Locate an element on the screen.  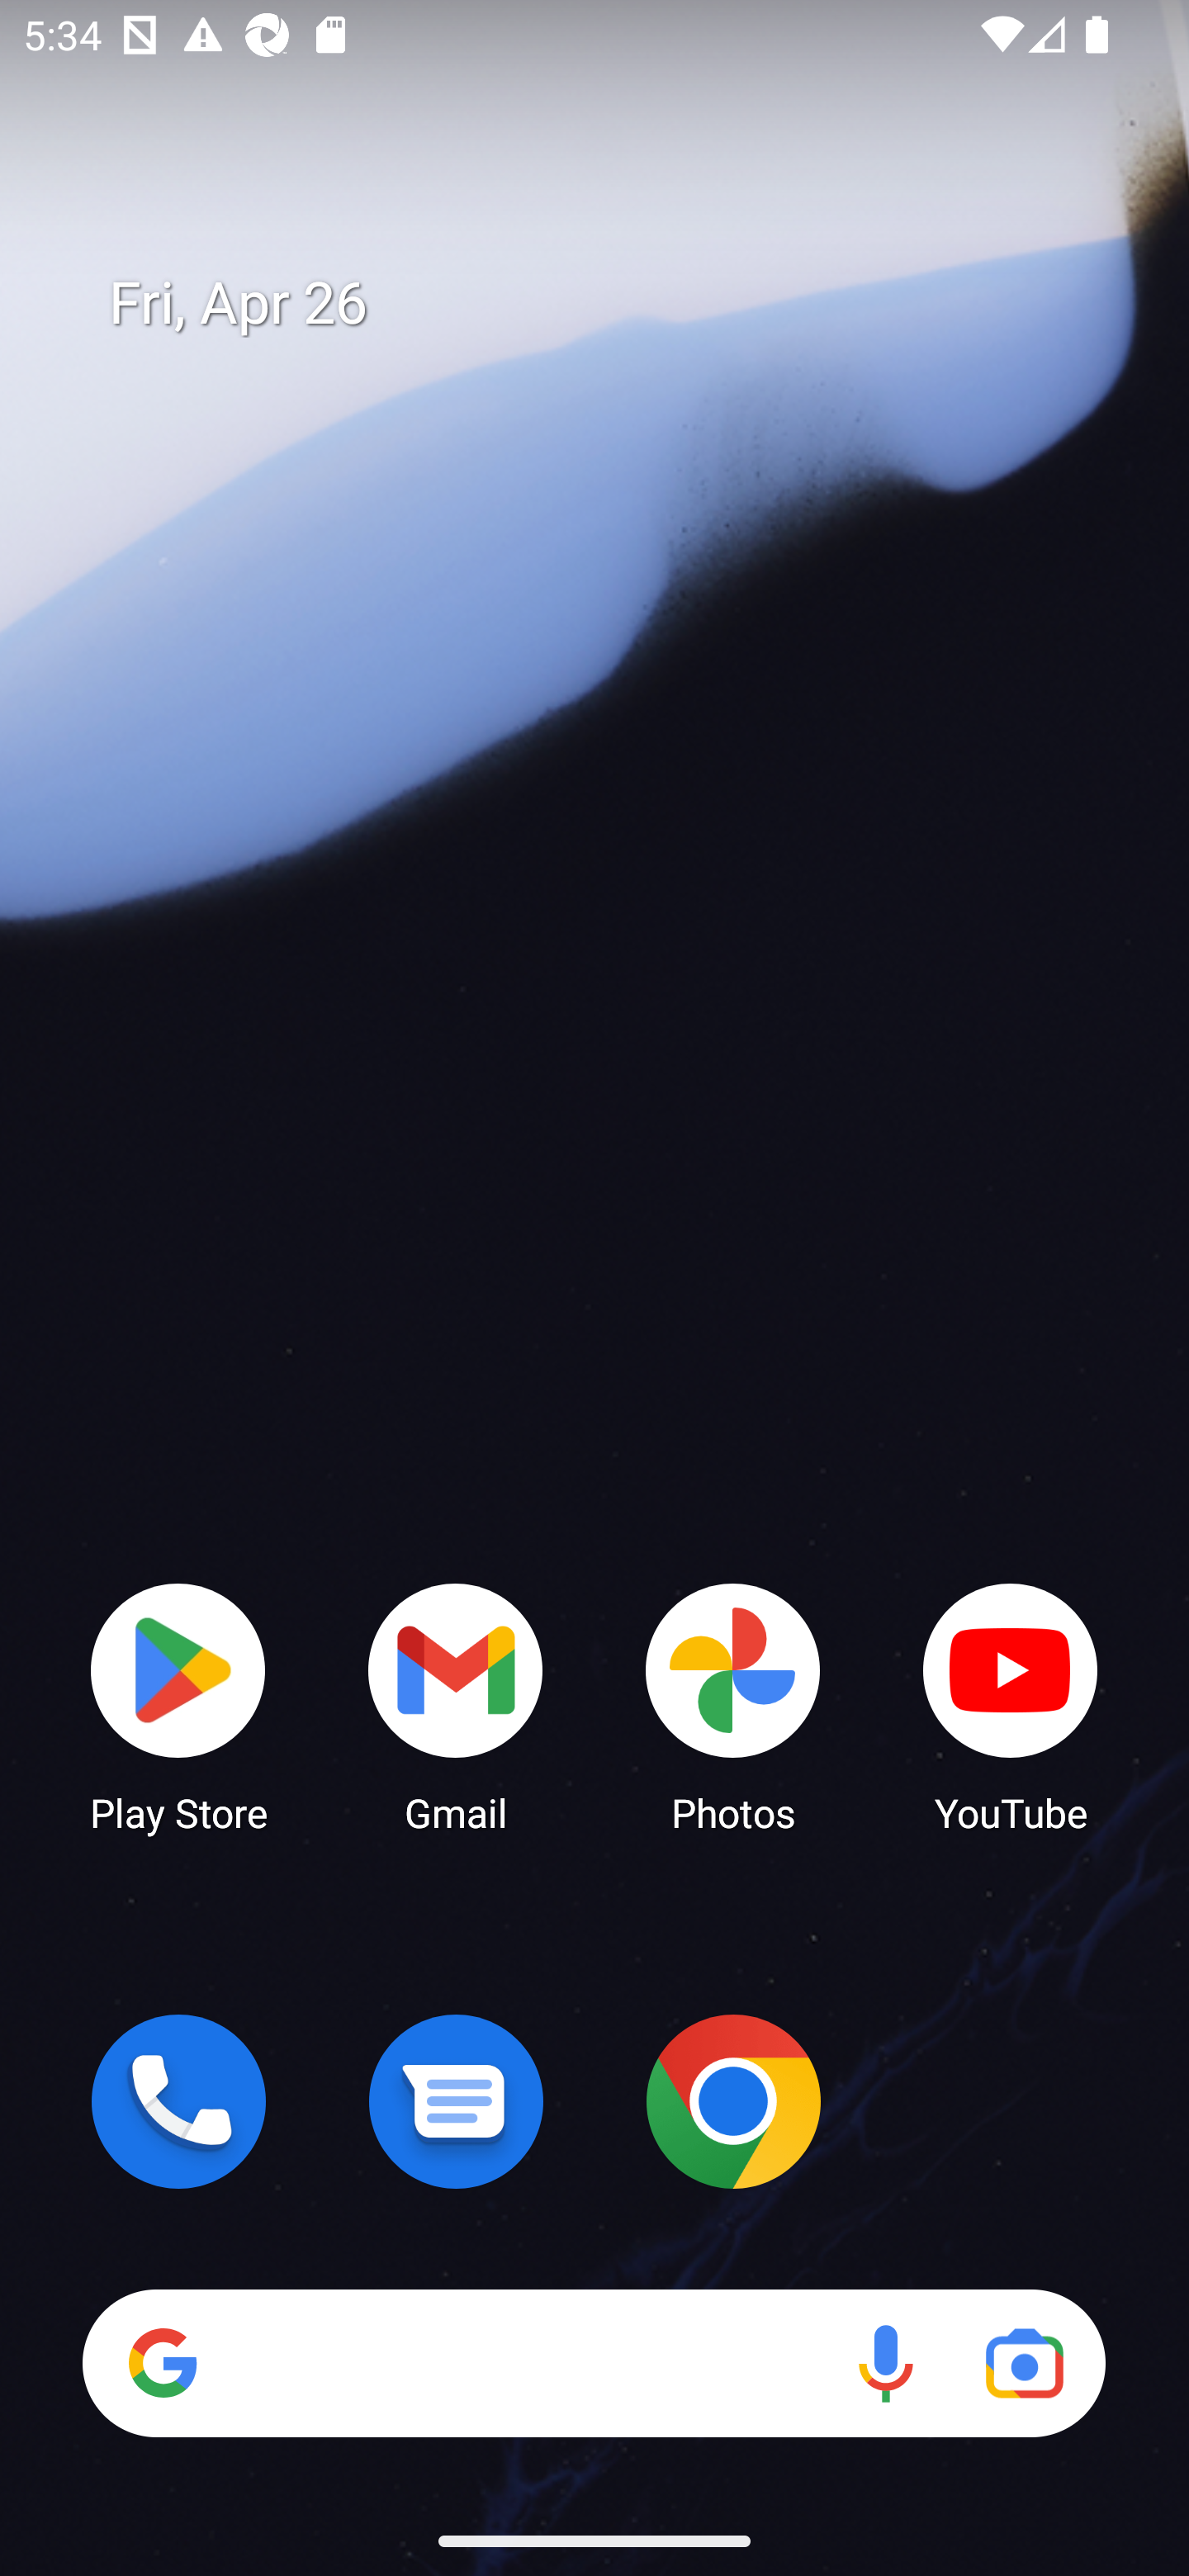
Voice search is located at coordinates (885, 2363).